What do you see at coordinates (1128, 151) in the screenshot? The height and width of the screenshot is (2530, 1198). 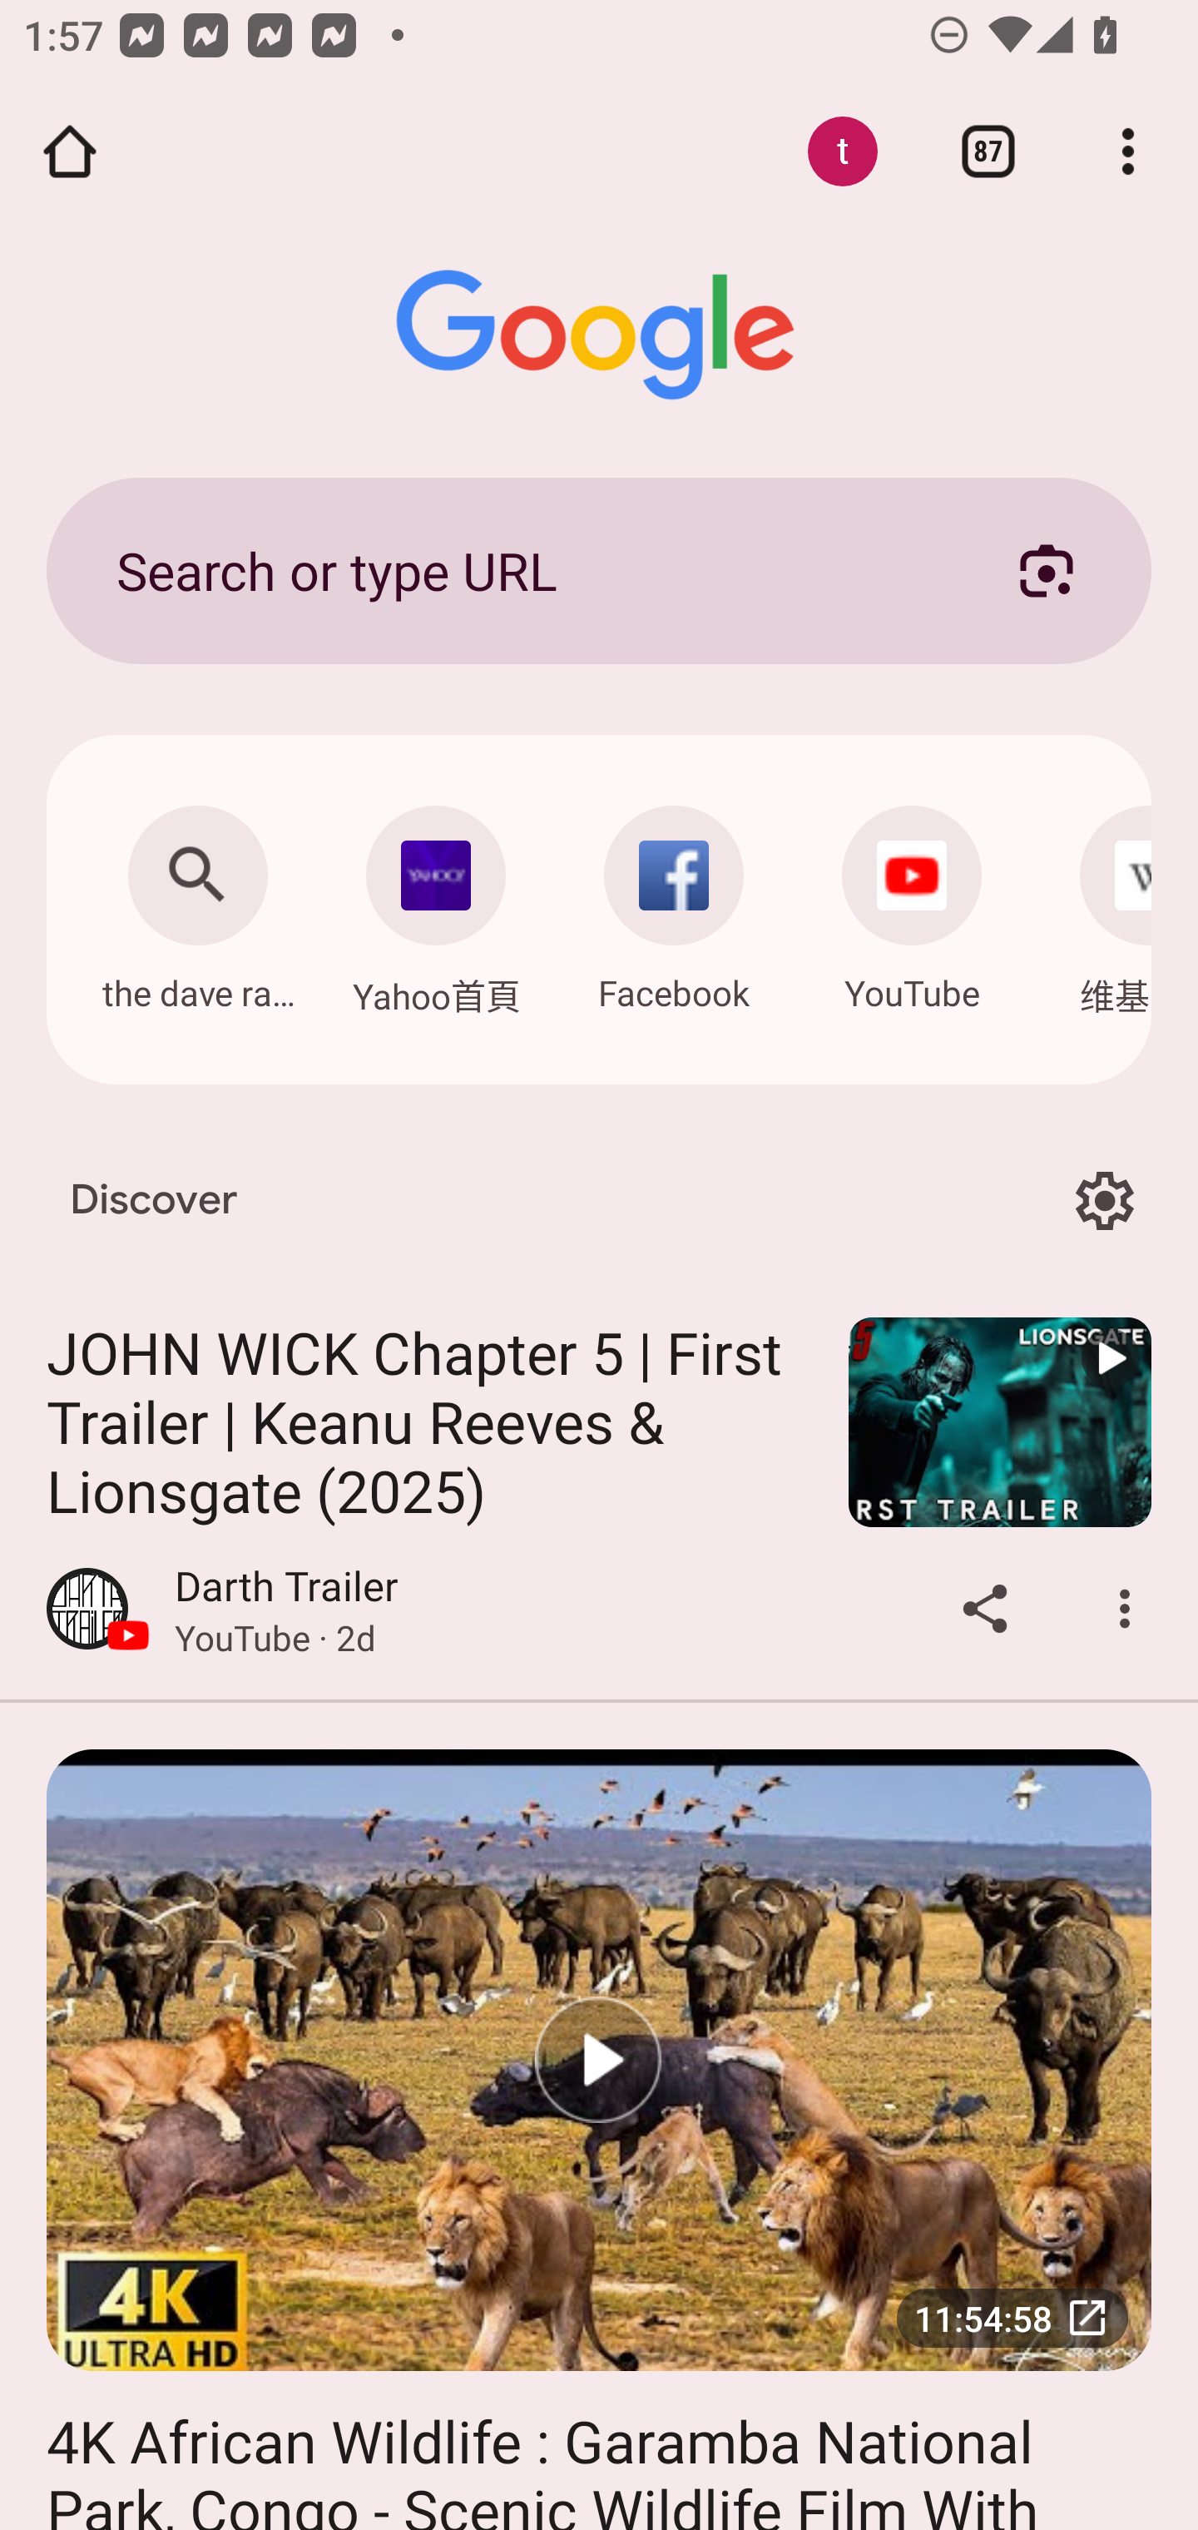 I see `Customize and control Google Chrome` at bounding box center [1128, 151].